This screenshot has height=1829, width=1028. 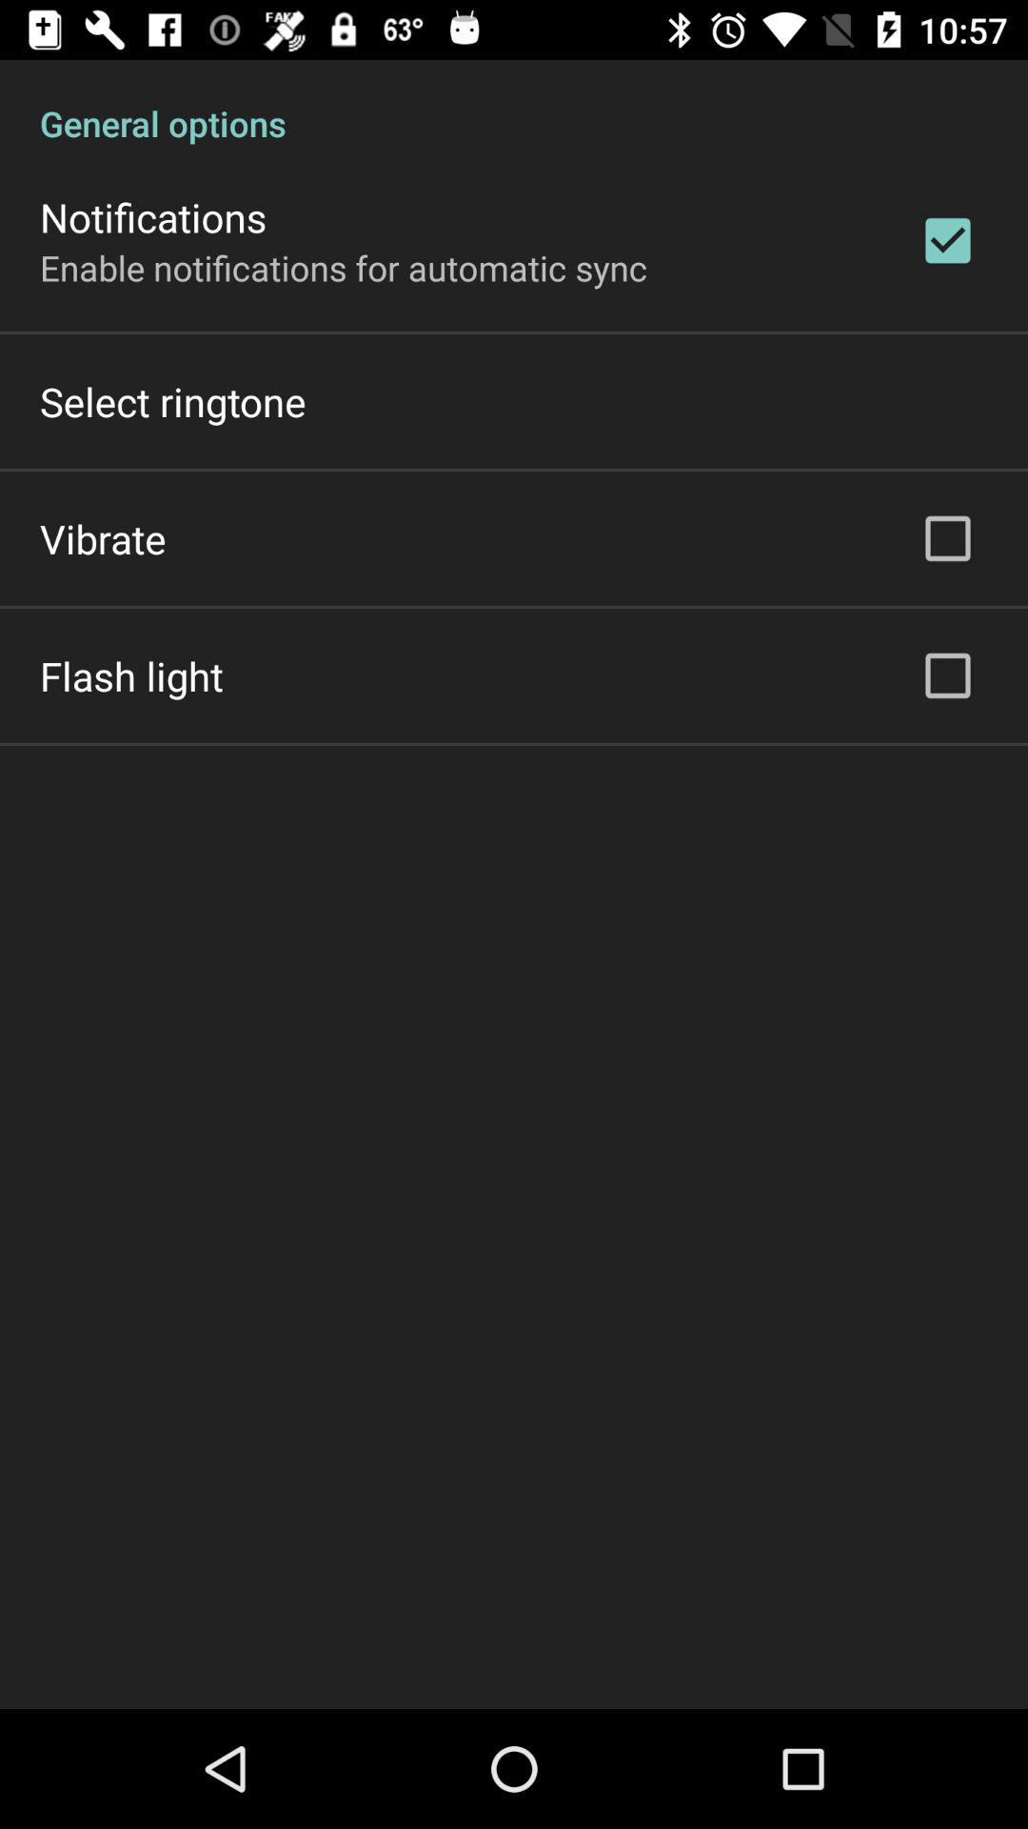 I want to click on swipe to the enable notifications for item, so click(x=344, y=267).